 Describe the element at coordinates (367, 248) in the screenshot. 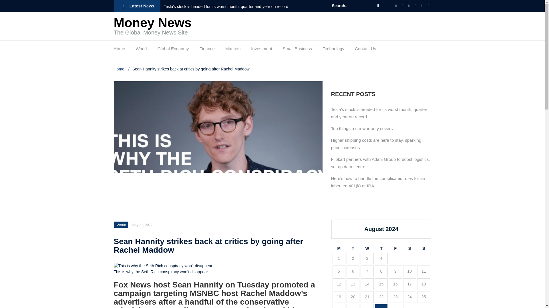

I see `Wednesday` at that location.